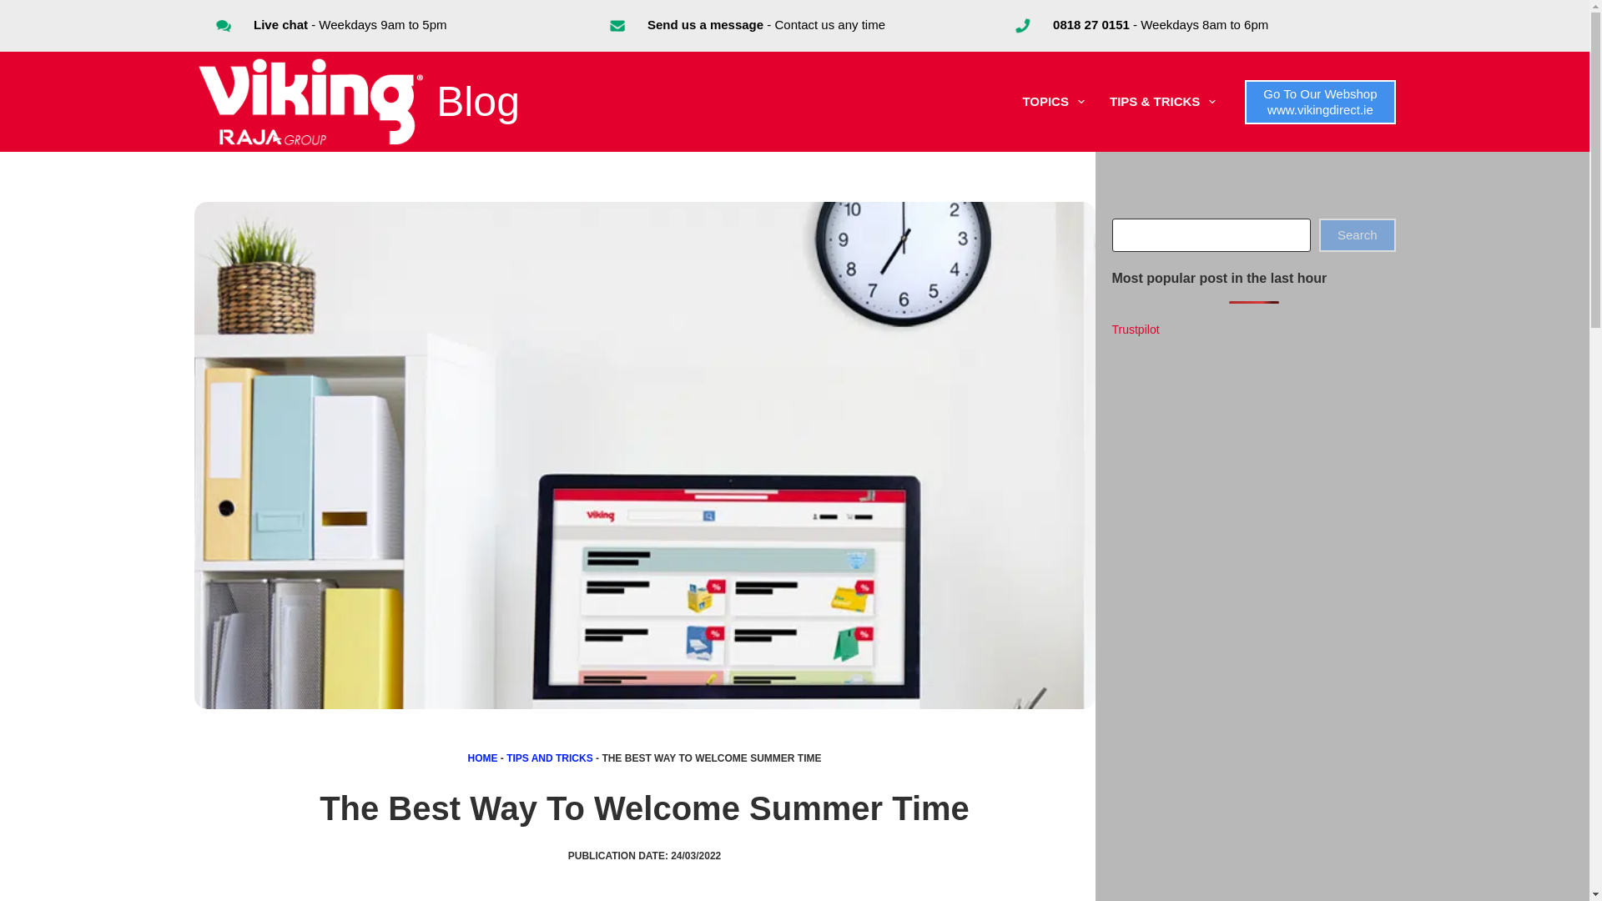 This screenshot has height=901, width=1602. I want to click on 0818 27 0151 - Weekdays 8am to 6pm, so click(1160, 23).